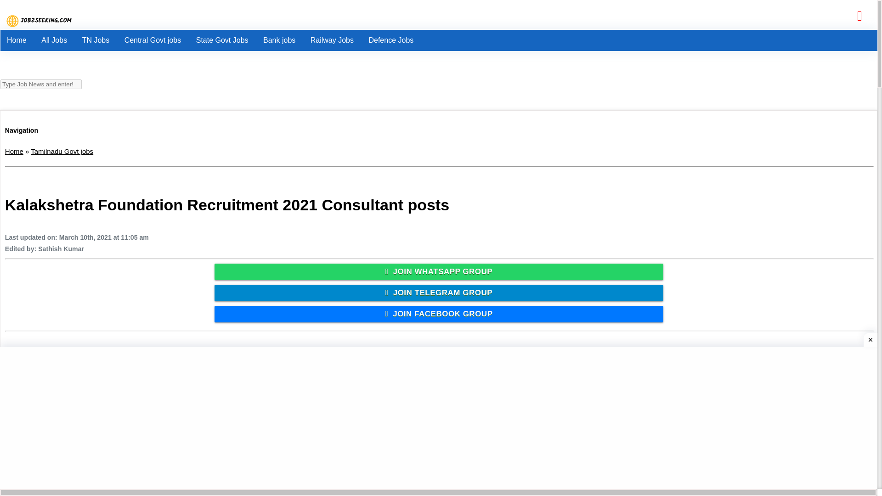  I want to click on Central Govt jobs, so click(153, 40).